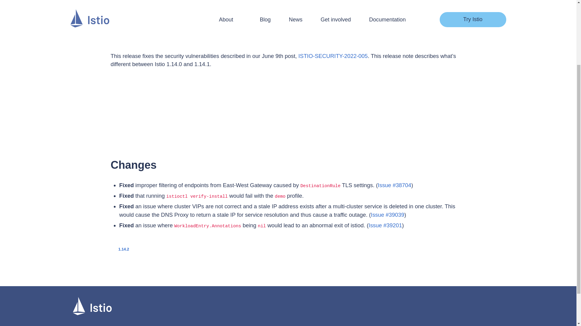 The height and width of the screenshot is (326, 581). I want to click on ISTIO-SECURITY-2022-005, so click(333, 56).